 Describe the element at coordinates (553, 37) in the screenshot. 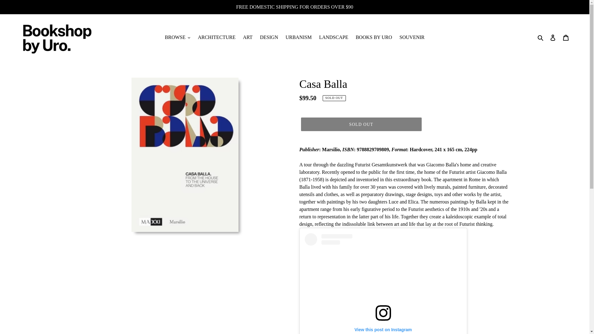

I see `Log in` at that location.